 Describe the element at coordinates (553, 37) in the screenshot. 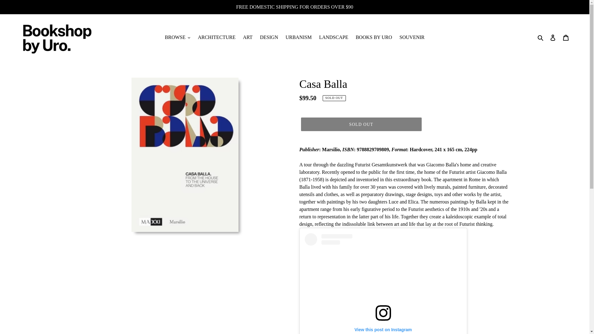

I see `Log in` at that location.